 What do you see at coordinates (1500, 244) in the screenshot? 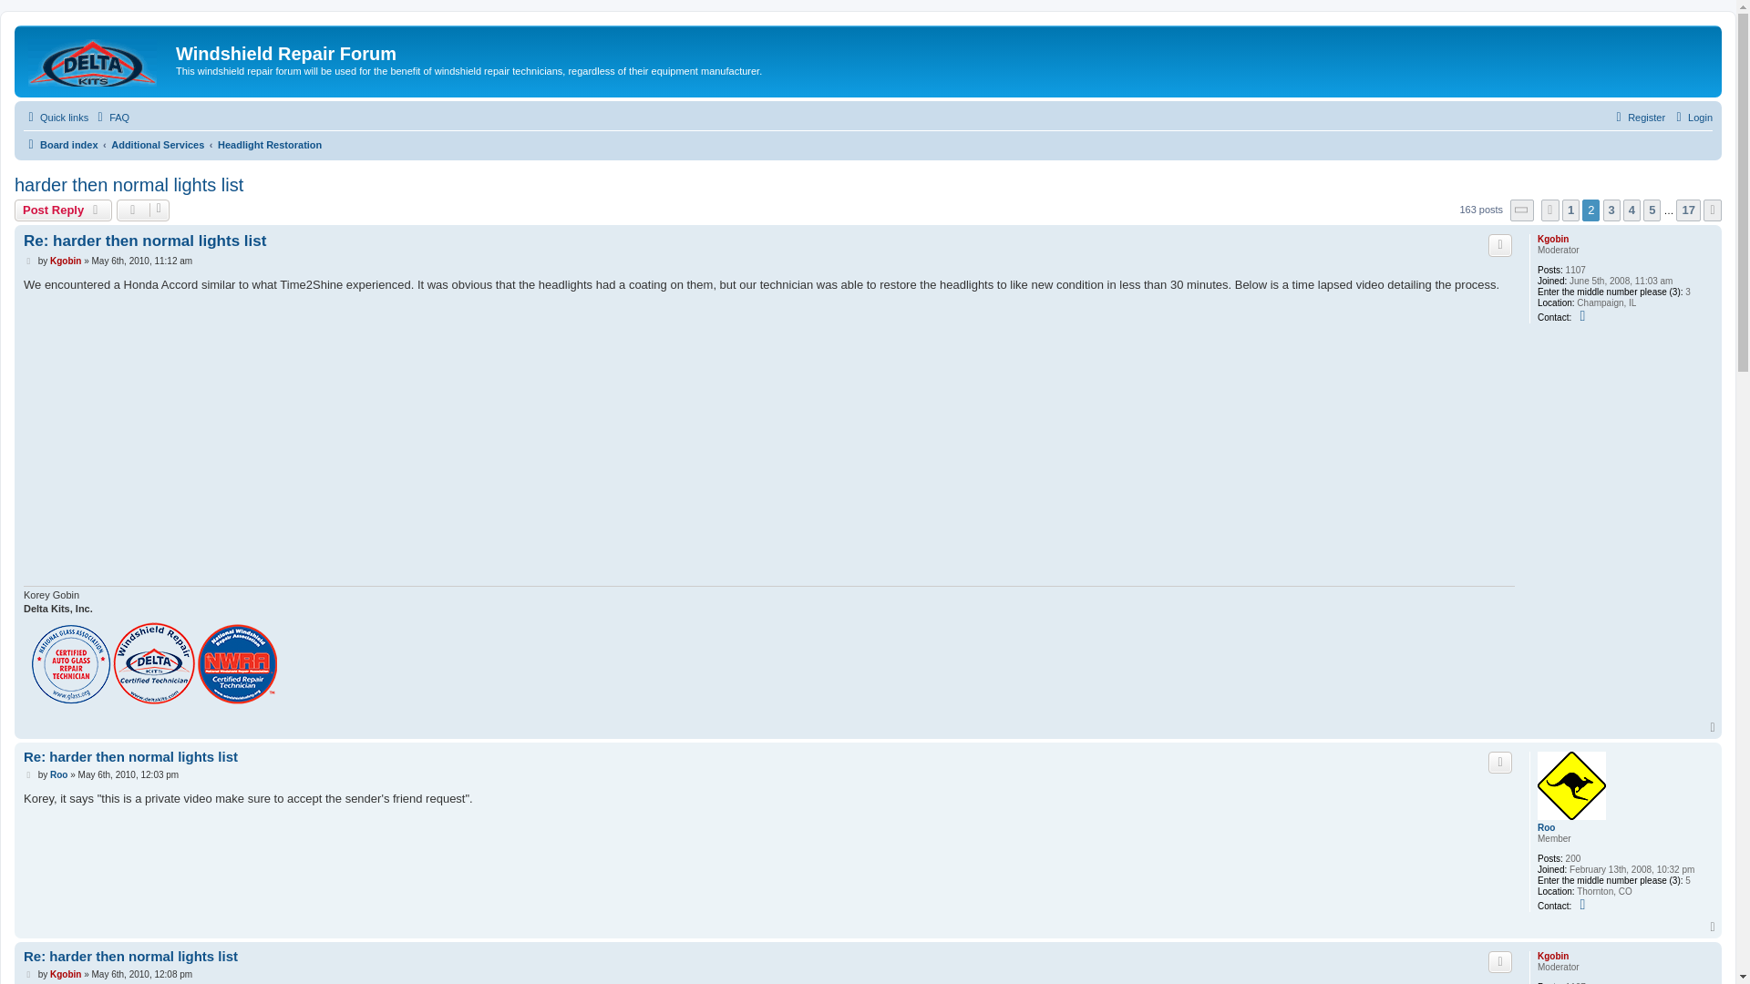
I see `Quote` at bounding box center [1500, 244].